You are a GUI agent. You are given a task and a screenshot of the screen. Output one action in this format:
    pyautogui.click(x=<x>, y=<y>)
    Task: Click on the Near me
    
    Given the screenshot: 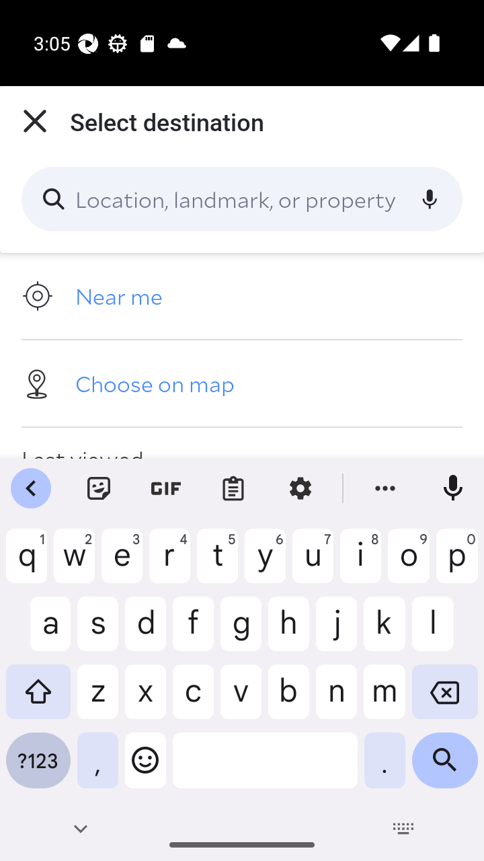 What is the action you would take?
    pyautogui.click(x=242, y=296)
    